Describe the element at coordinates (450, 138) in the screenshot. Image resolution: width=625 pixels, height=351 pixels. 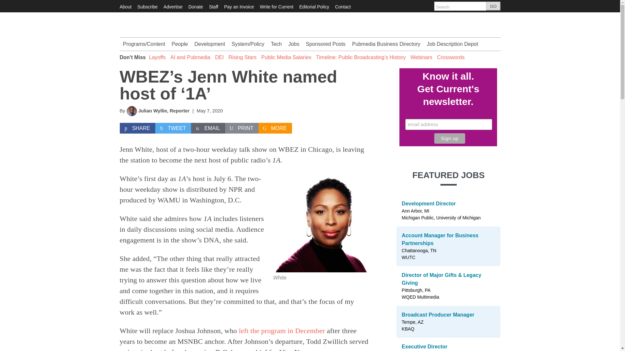
I see `Sign up` at that location.